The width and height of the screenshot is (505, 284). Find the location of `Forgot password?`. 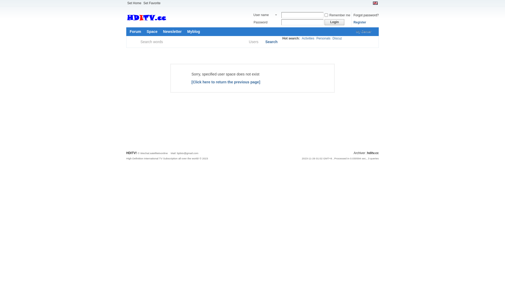

Forgot password? is located at coordinates (366, 15).